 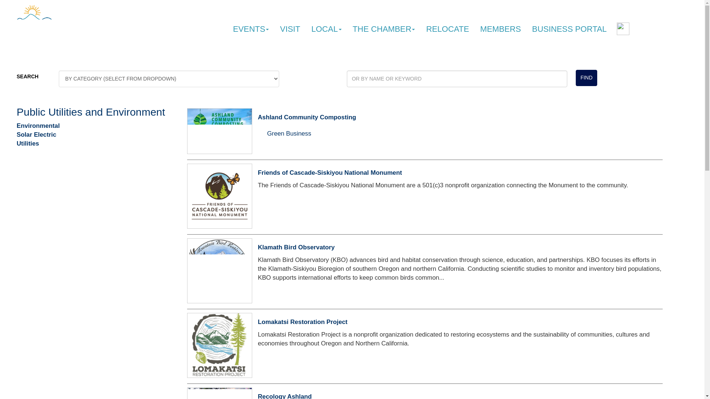 I want to click on LOCAL, so click(x=326, y=29).